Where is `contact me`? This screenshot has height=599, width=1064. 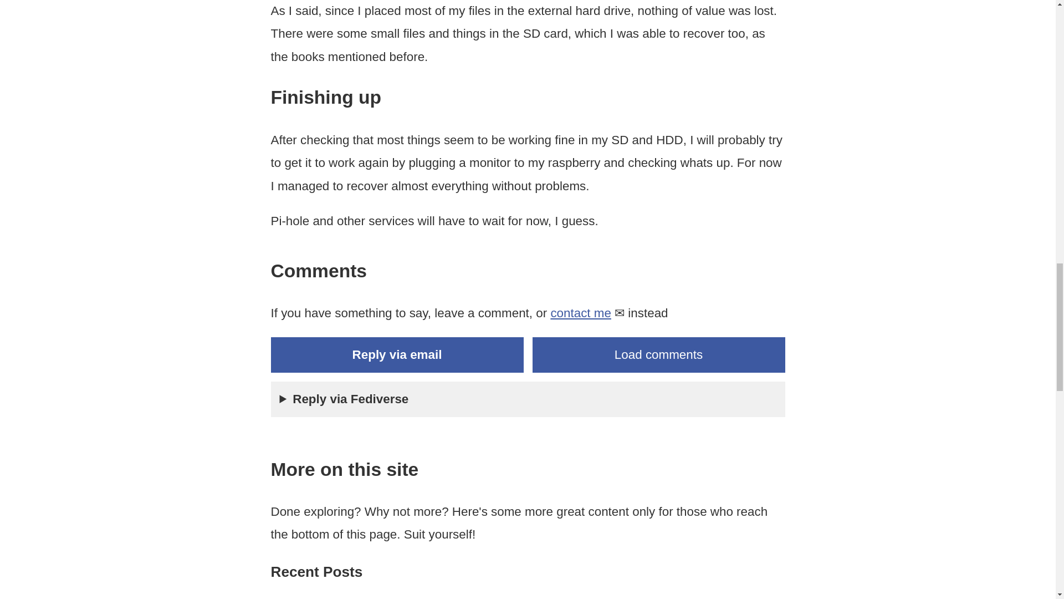
contact me is located at coordinates (580, 313).